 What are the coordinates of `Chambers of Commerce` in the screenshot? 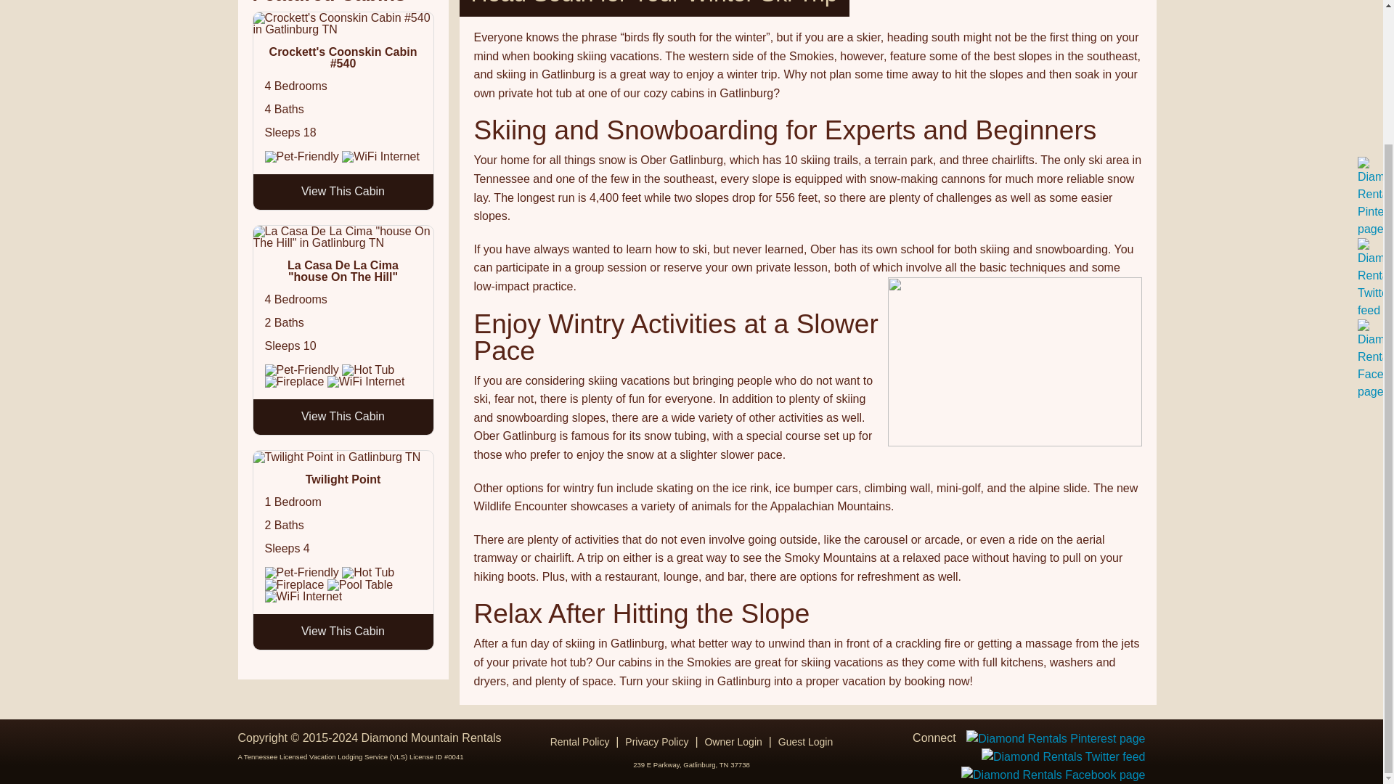 It's located at (957, 30).